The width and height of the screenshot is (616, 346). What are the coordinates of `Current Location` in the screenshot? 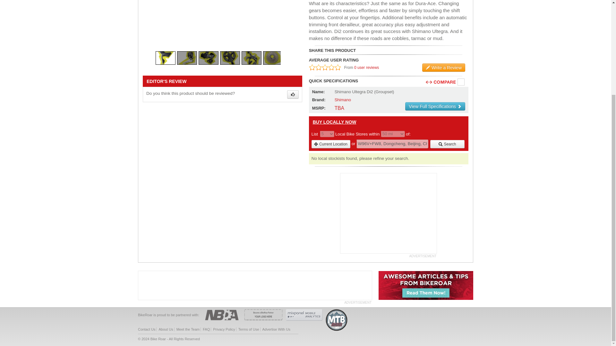 It's located at (331, 144).